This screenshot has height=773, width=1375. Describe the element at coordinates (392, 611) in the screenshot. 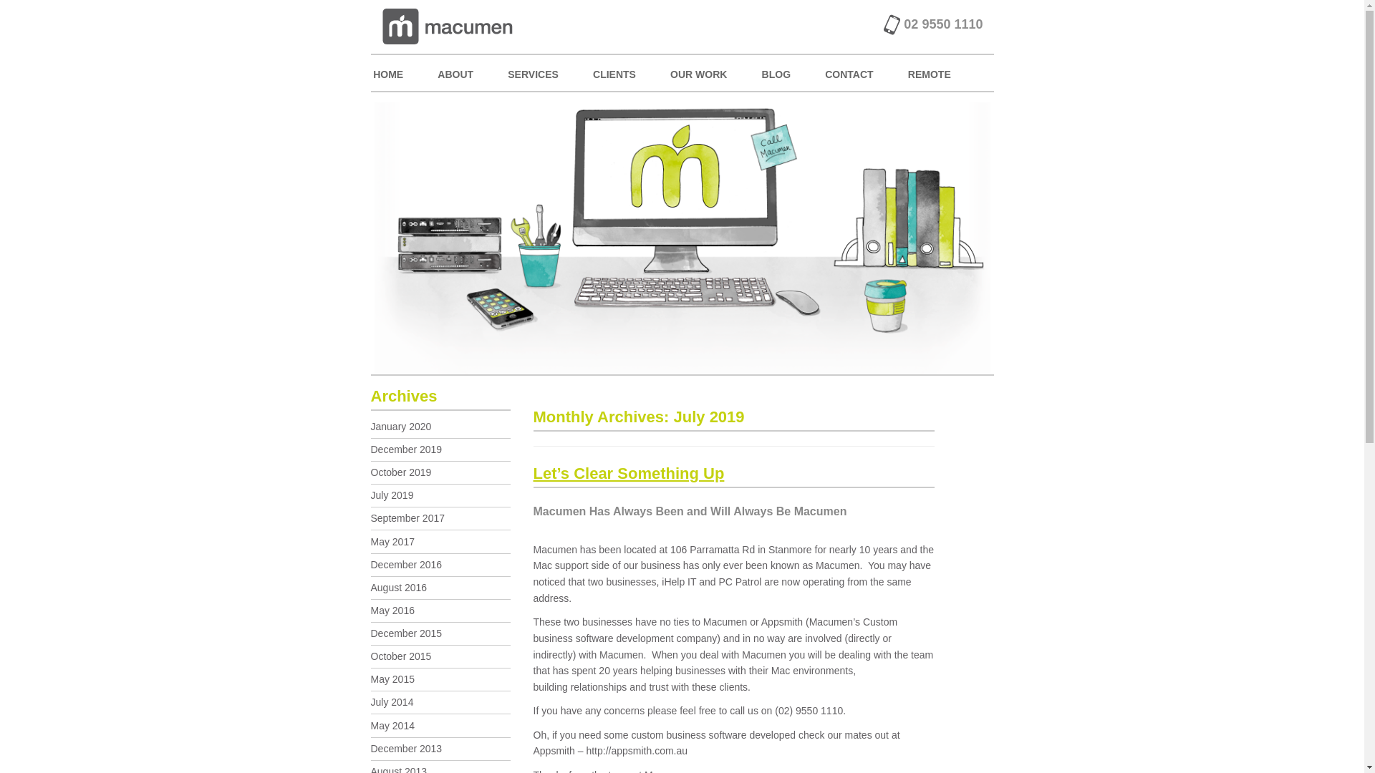

I see `May 2016` at that location.